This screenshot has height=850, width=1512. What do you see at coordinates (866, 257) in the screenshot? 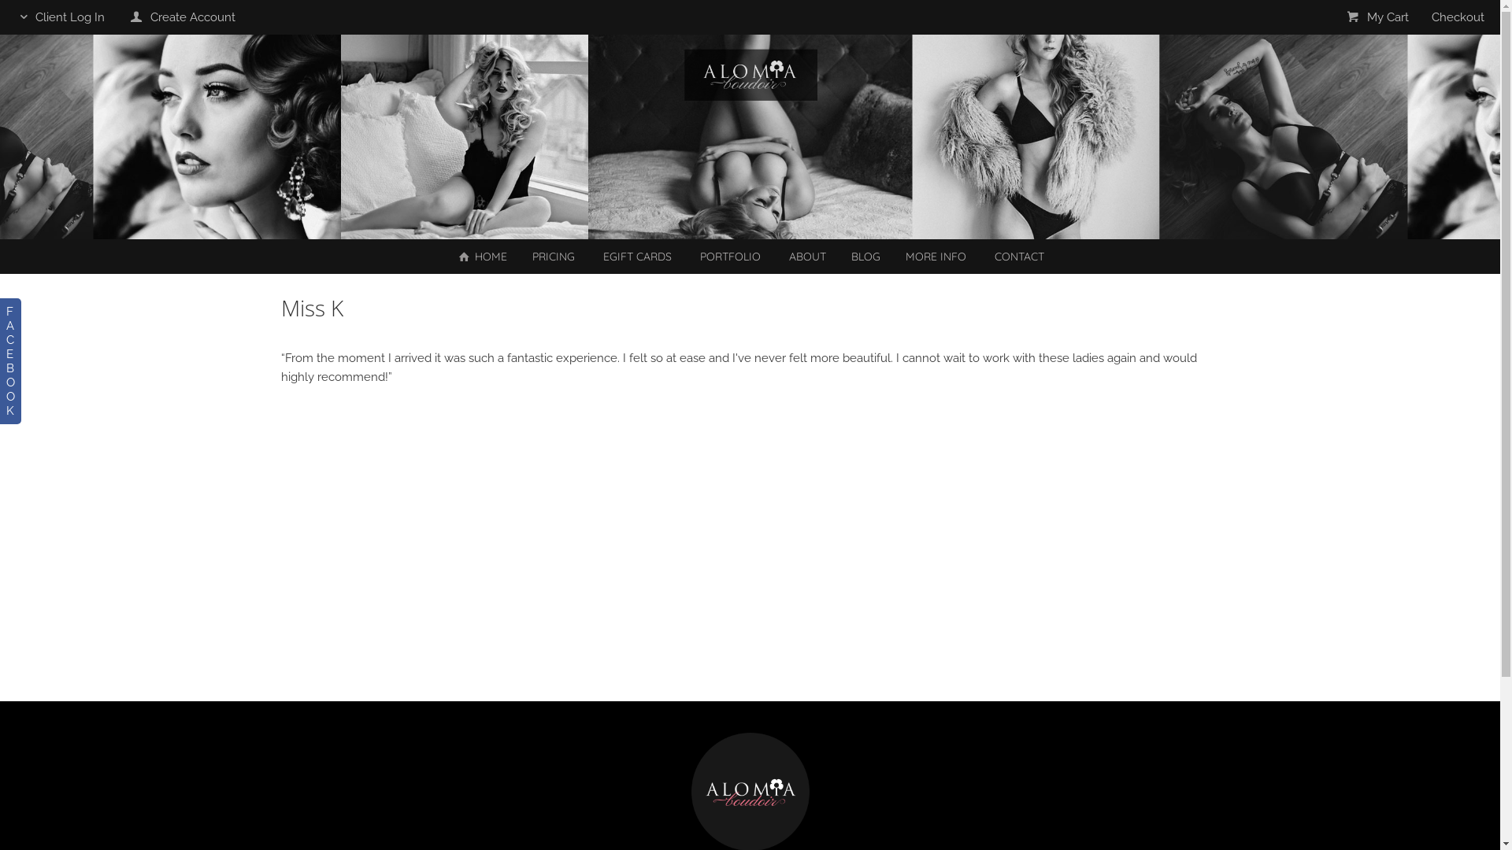
I see `BLOG` at bounding box center [866, 257].